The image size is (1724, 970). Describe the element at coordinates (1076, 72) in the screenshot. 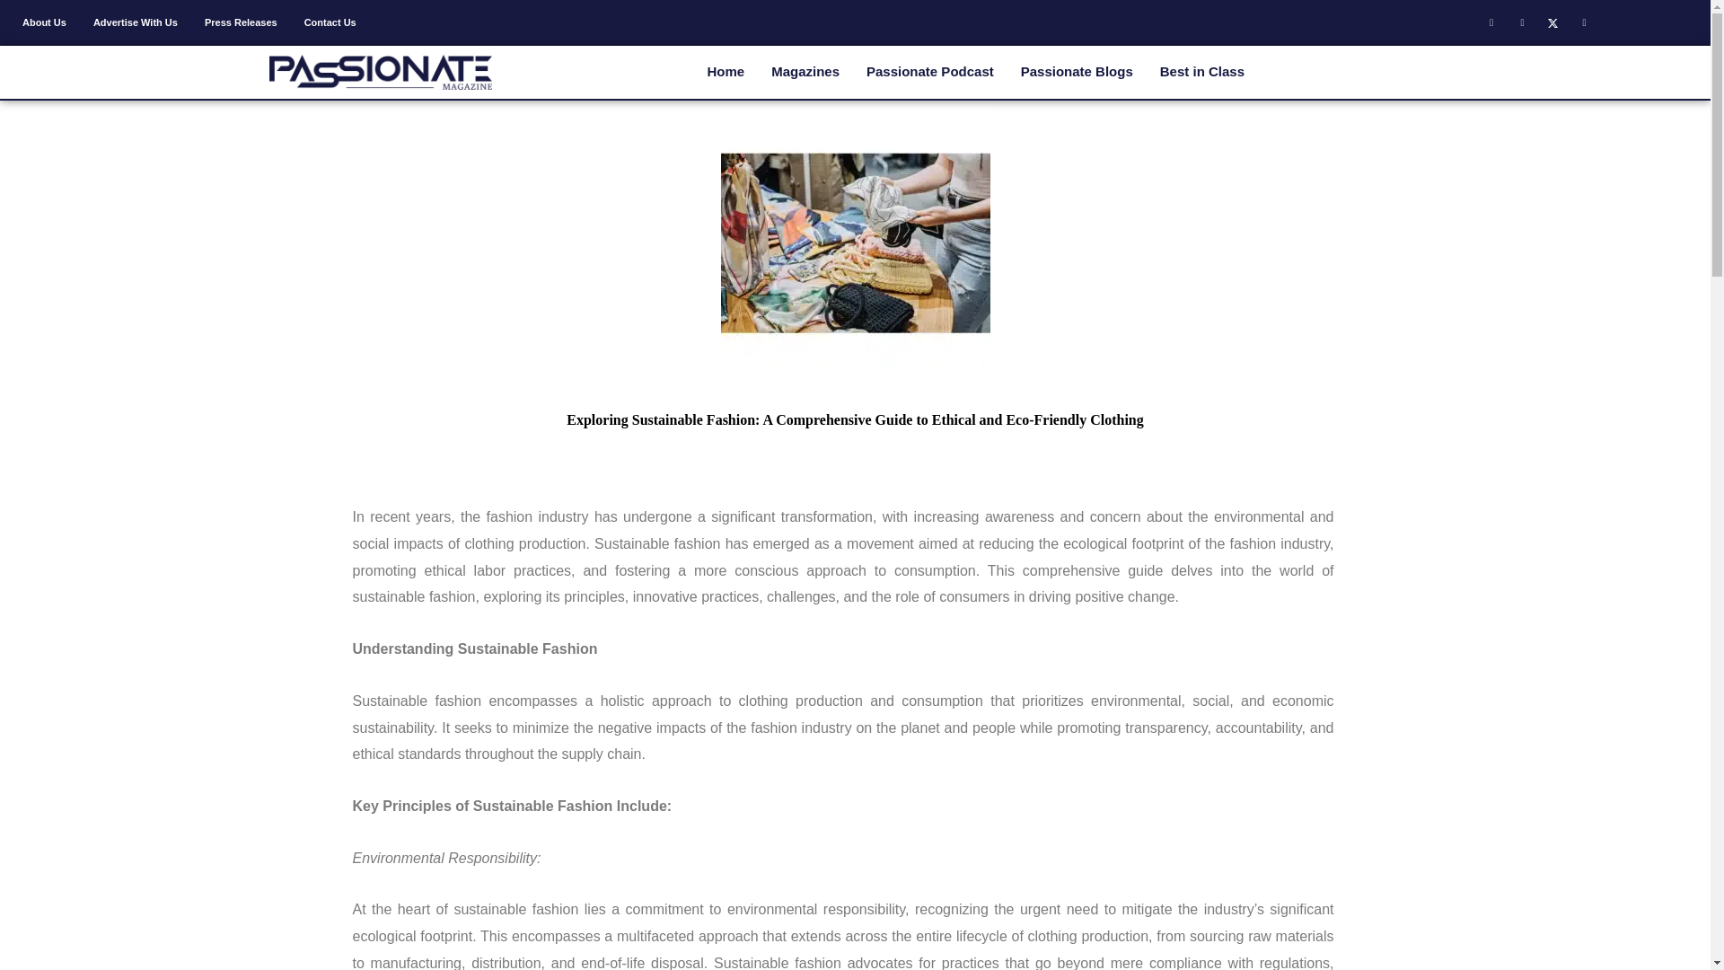

I see `Passionate Blogs` at that location.